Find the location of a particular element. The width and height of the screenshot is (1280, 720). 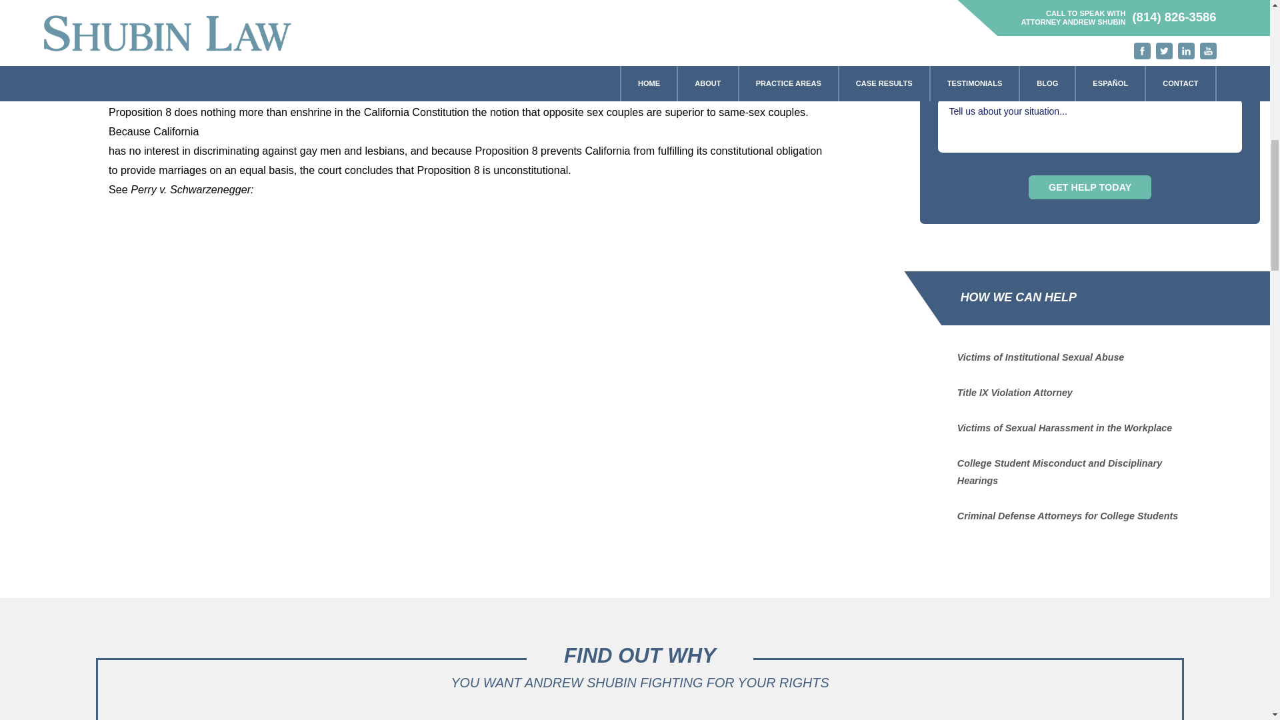

Victims of Institutional Sexual Abuse is located at coordinates (1041, 357).